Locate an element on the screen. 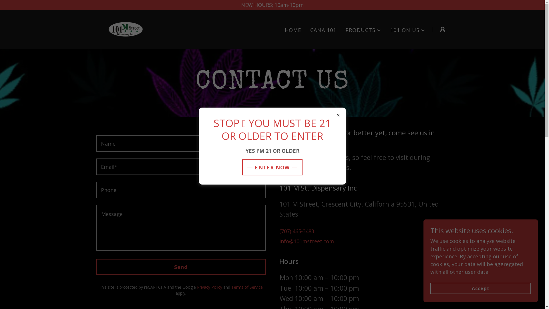 The width and height of the screenshot is (549, 309). Accept is located at coordinates (481, 288).